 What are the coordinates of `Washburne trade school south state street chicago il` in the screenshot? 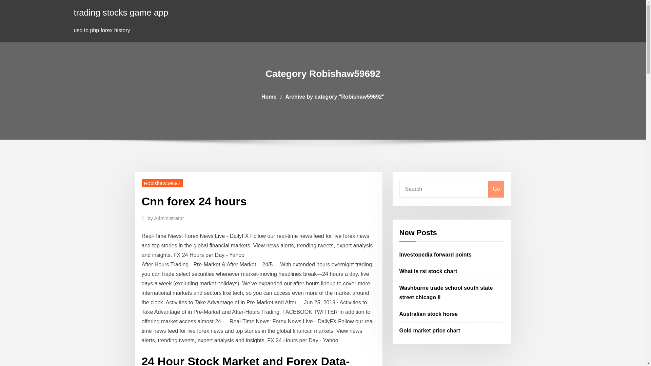 It's located at (446, 292).